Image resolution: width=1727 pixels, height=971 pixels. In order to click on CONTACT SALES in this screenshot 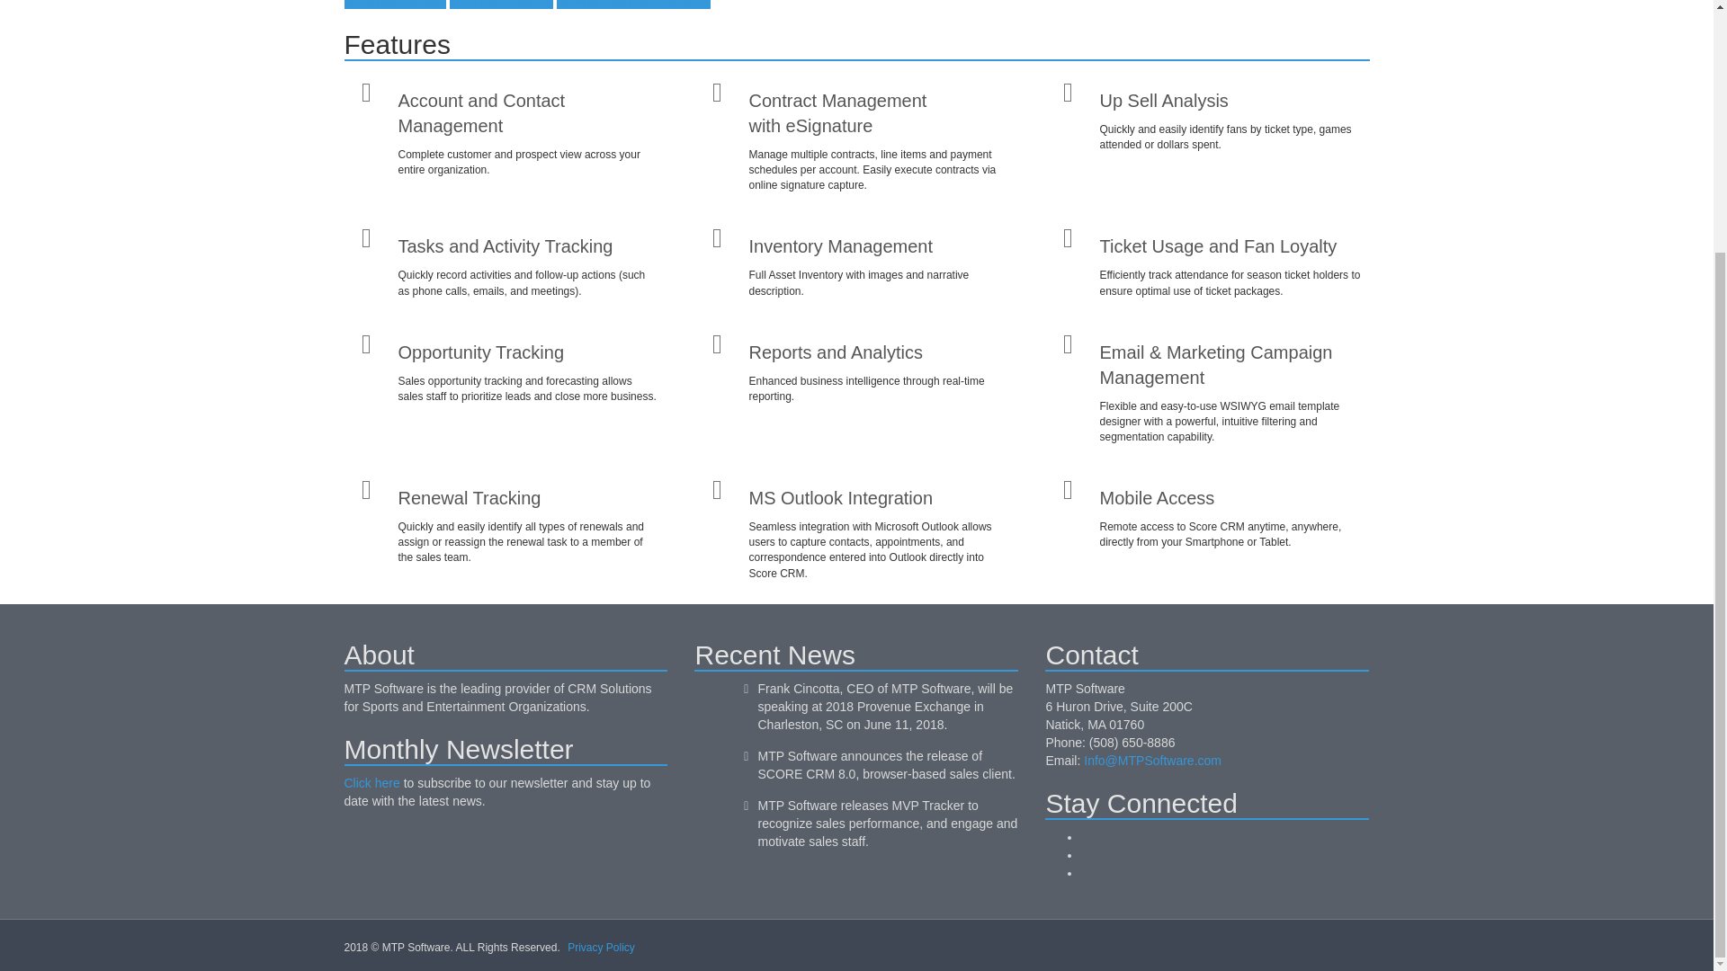, I will do `click(500, 4)`.